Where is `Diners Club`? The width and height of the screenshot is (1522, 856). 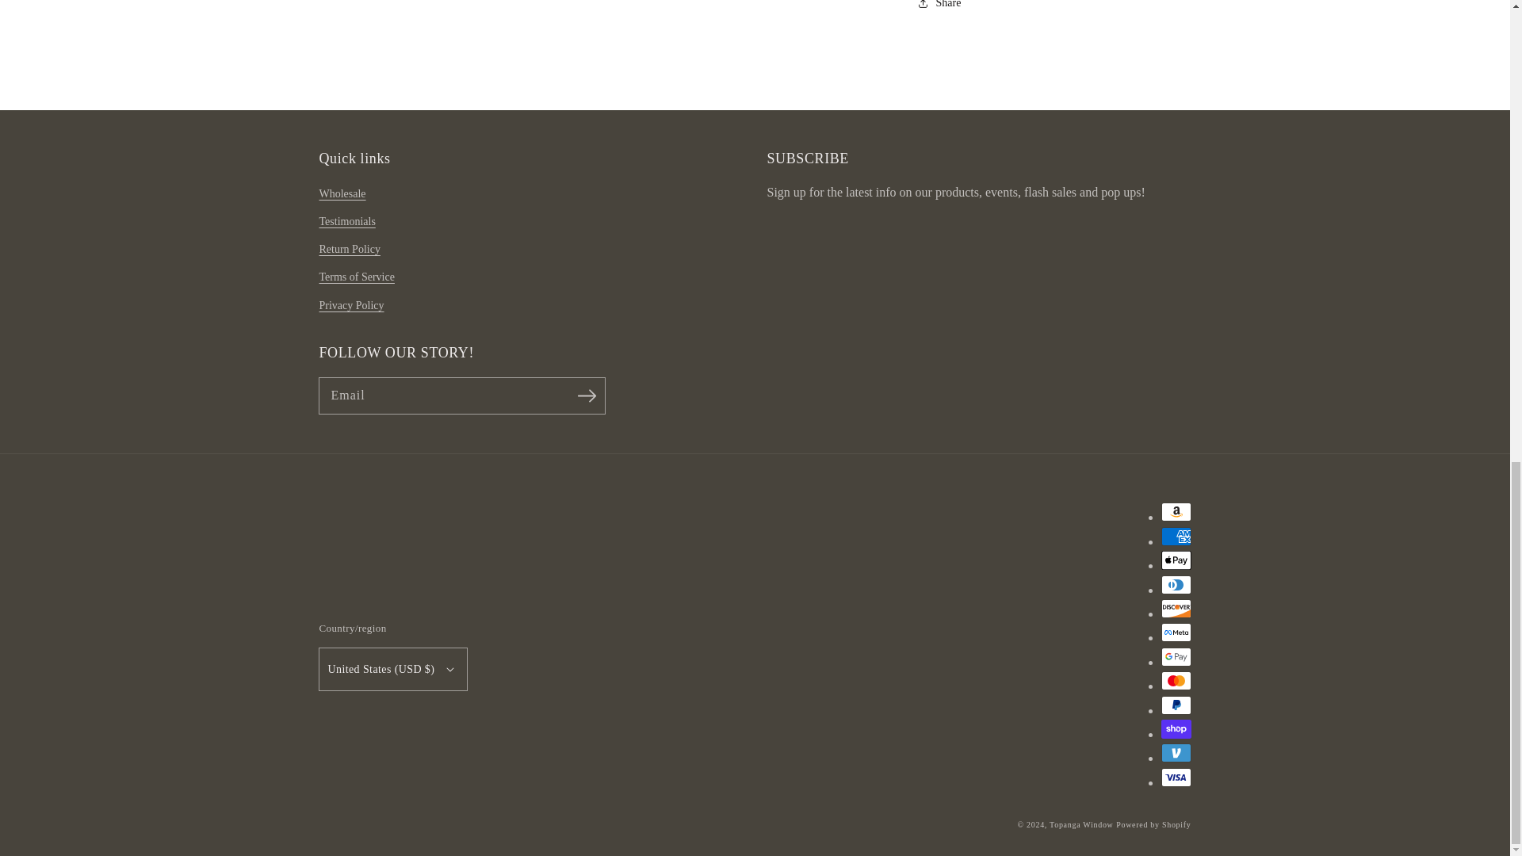 Diners Club is located at coordinates (1175, 584).